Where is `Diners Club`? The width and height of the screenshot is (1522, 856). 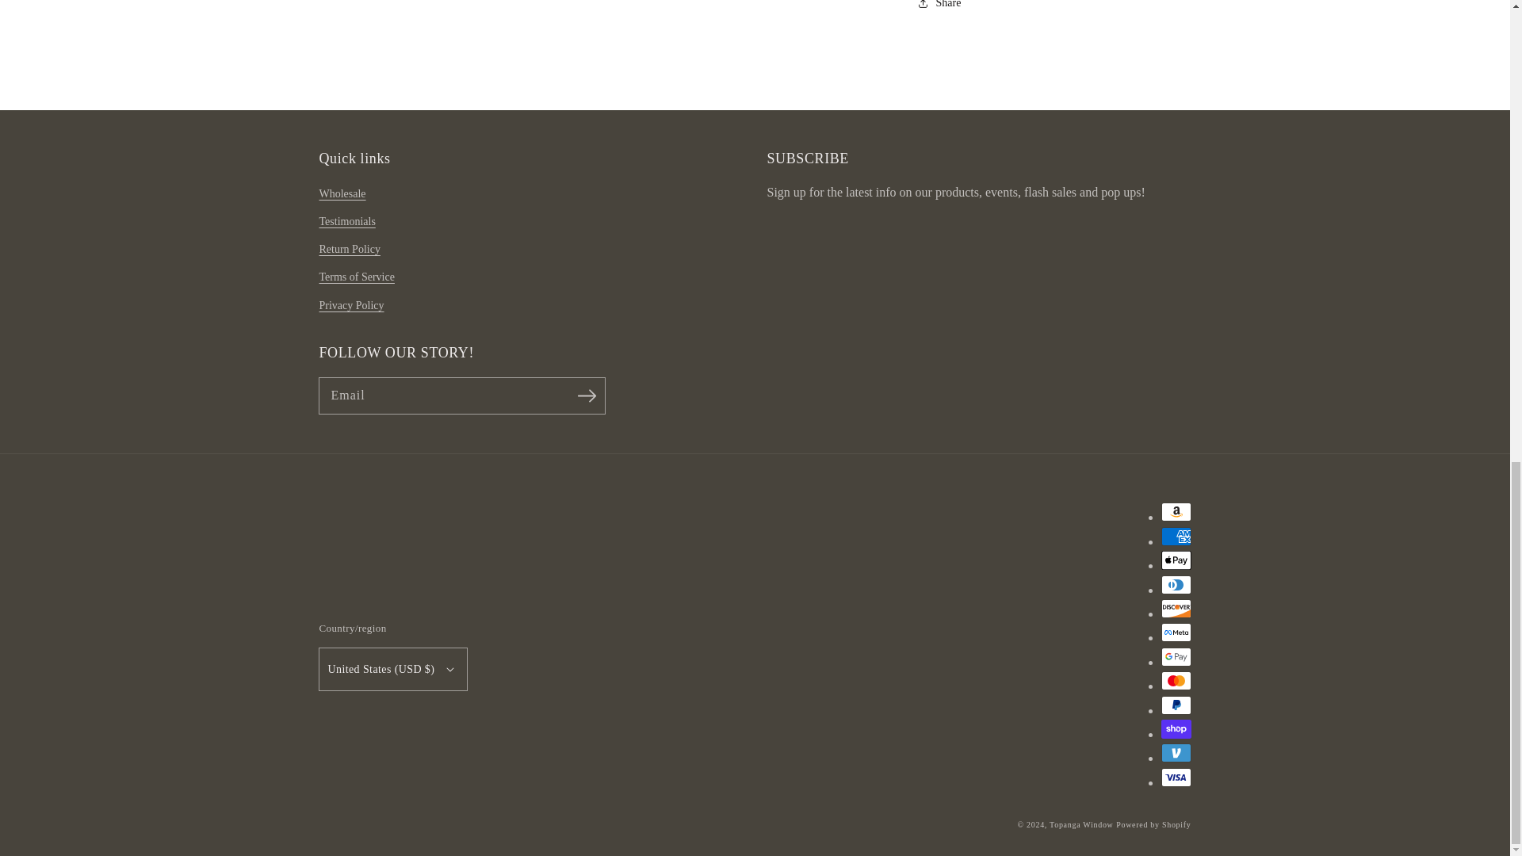 Diners Club is located at coordinates (1175, 584).